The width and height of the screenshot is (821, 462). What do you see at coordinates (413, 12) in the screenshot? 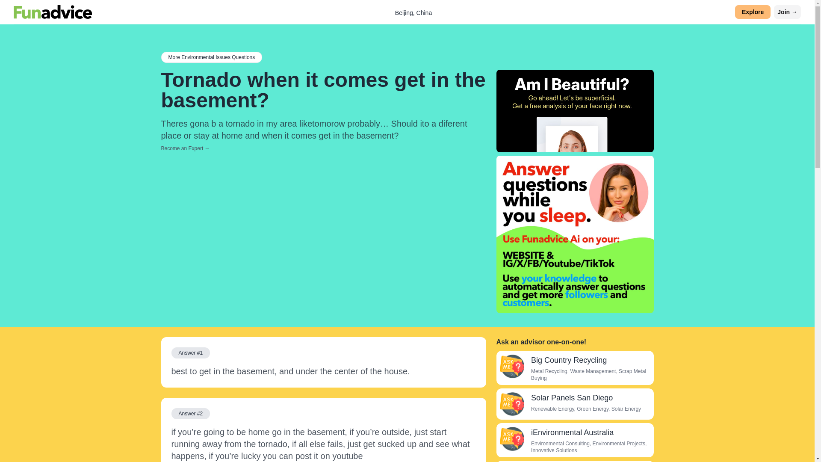
I see `Beijing, China` at bounding box center [413, 12].